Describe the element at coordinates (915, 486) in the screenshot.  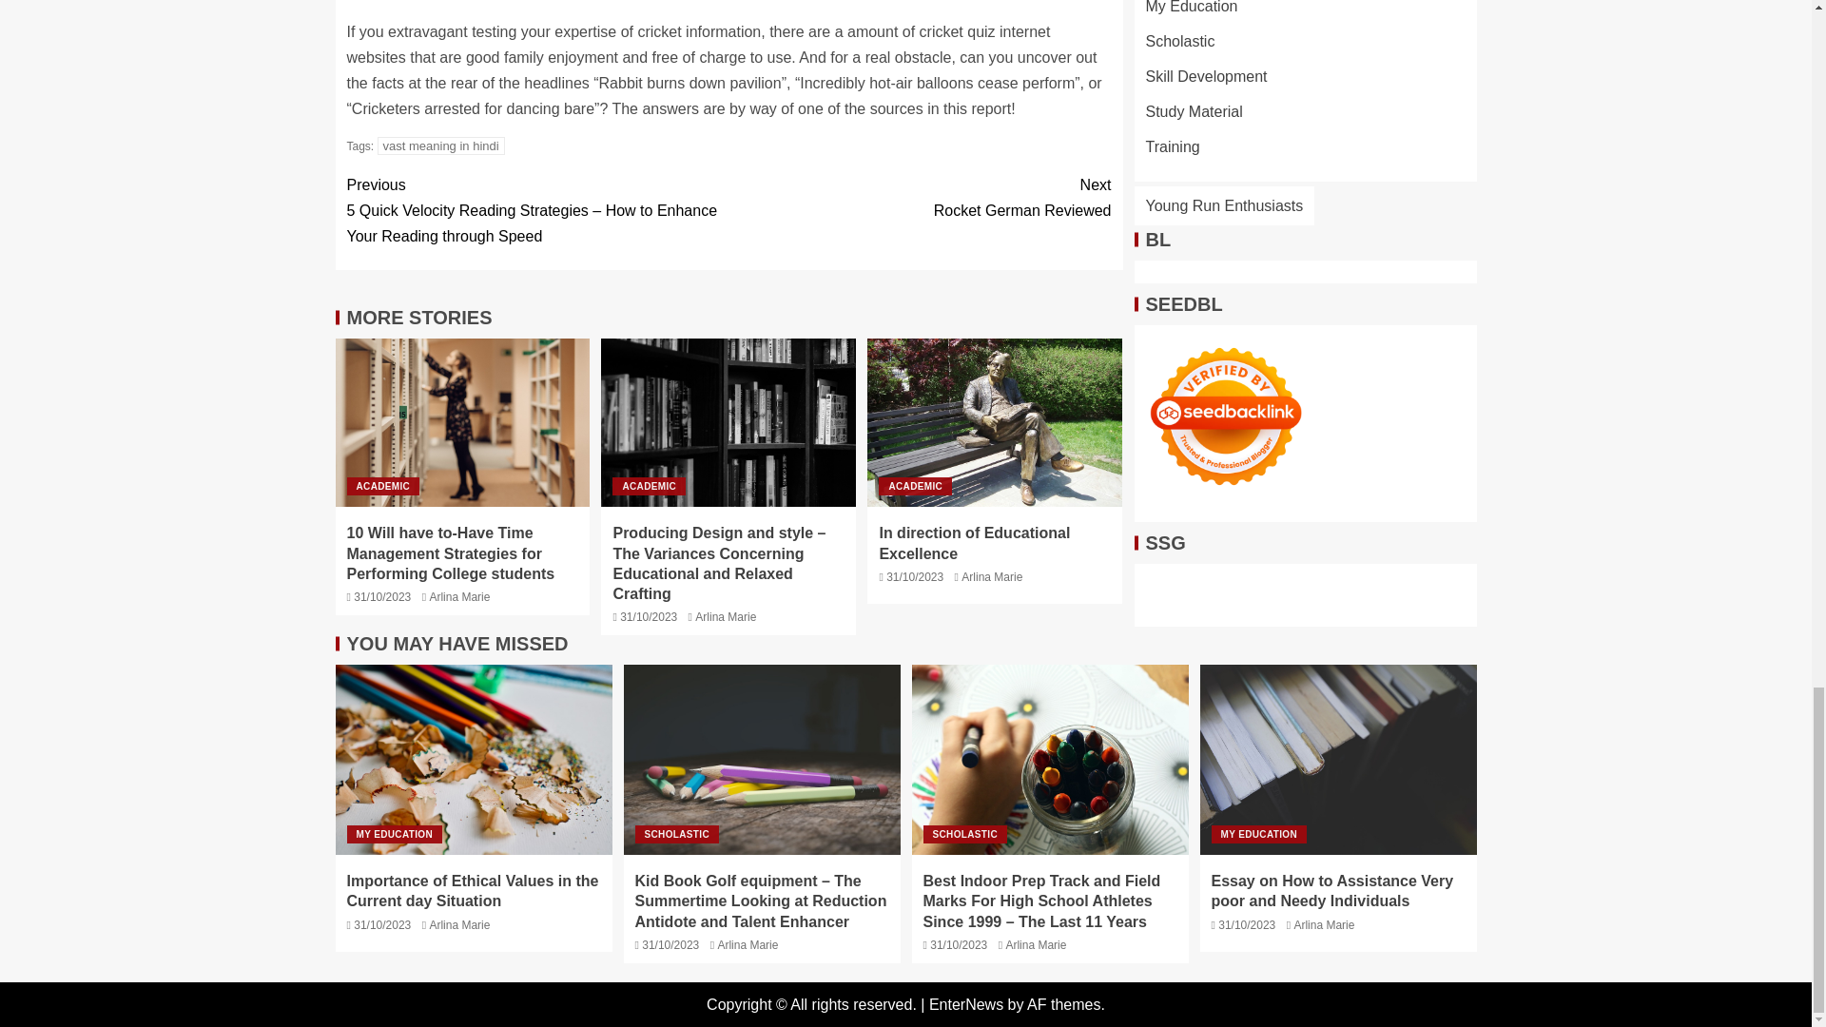
I see `Arlina Marie` at that location.